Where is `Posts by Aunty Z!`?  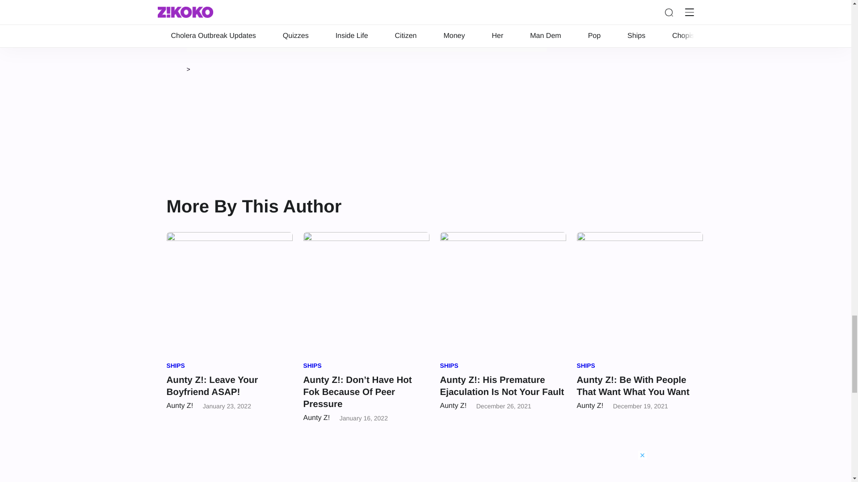 Posts by Aunty Z! is located at coordinates (180, 405).